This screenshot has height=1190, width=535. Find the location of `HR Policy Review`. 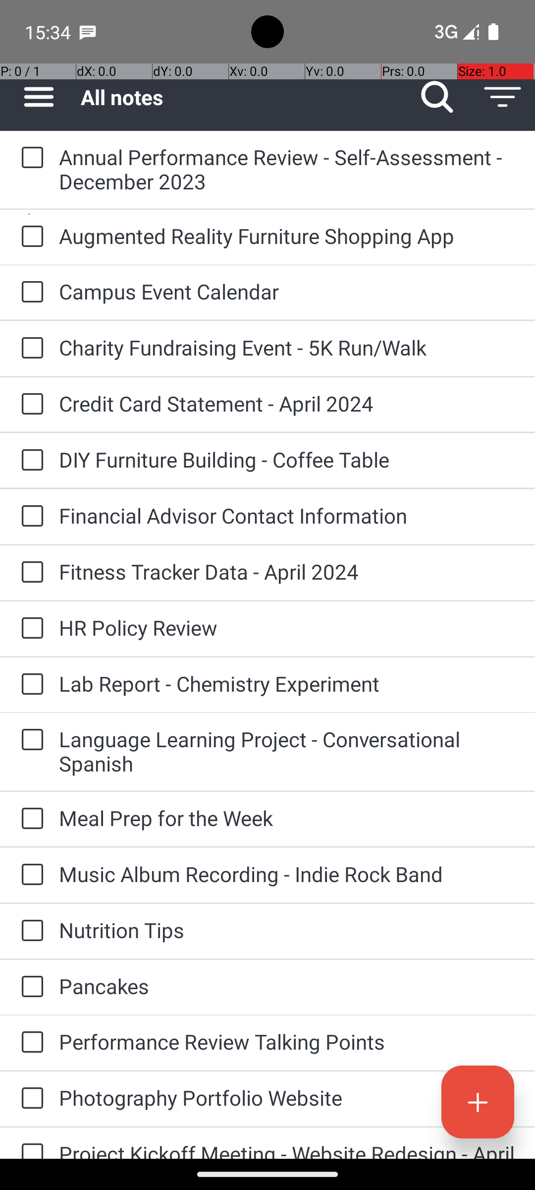

HR Policy Review is located at coordinates (287, 628).